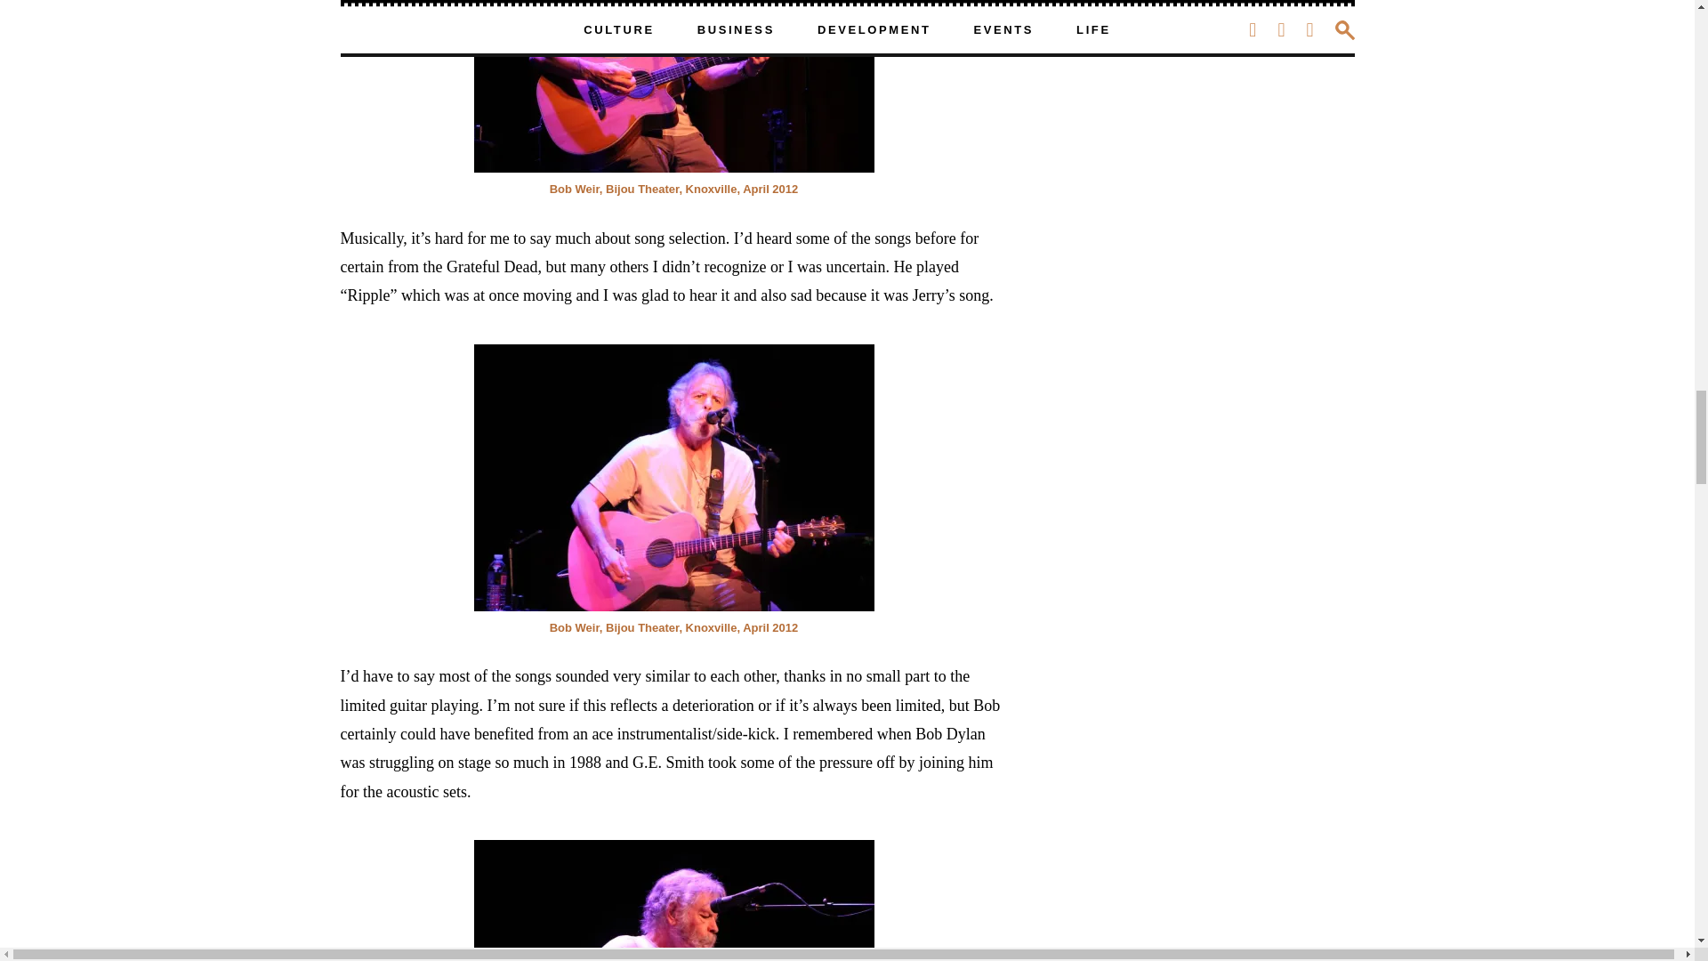 Image resolution: width=1708 pixels, height=961 pixels. I want to click on Bob Weir7, Bijou Theater, Knoxville, April 2012, so click(673, 86).